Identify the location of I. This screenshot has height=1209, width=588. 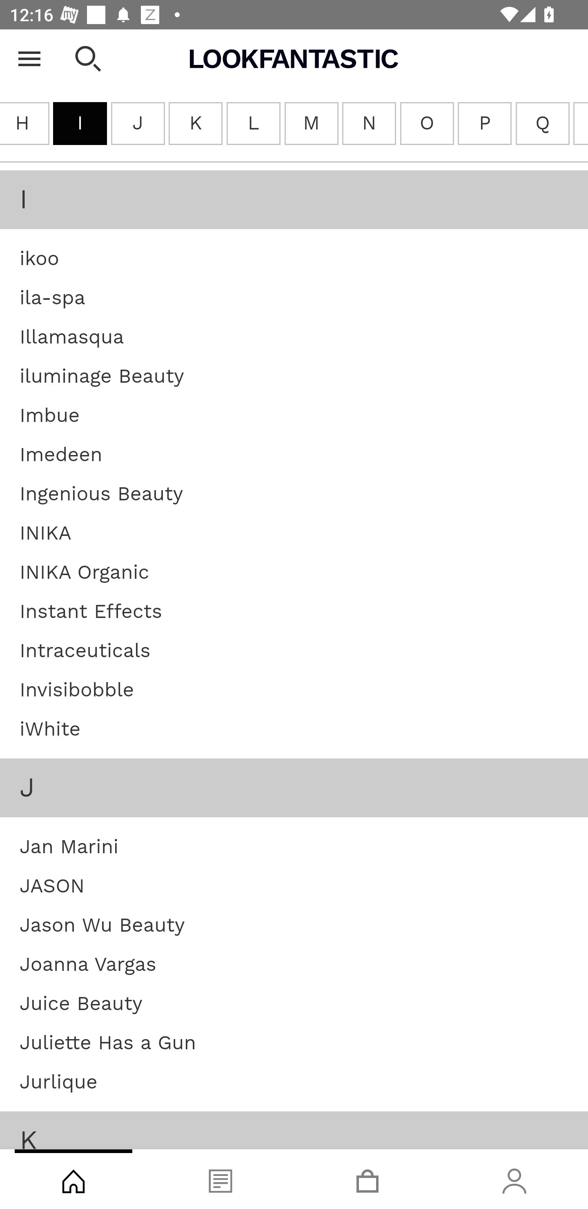
(80, 124).